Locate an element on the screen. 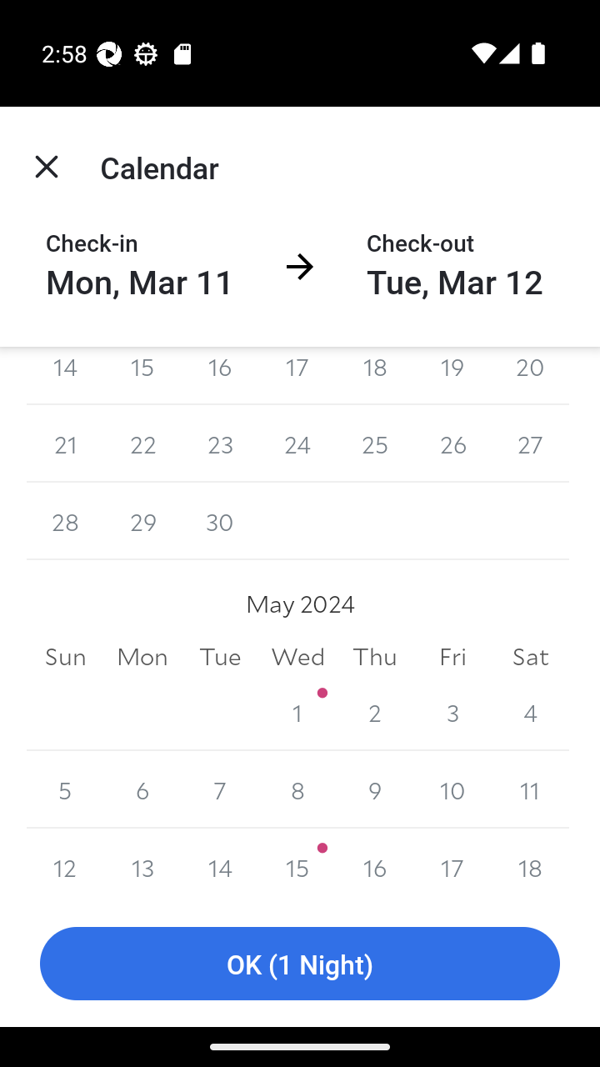 The image size is (600, 1067). 8 8 May 2024 is located at coordinates (297, 790).